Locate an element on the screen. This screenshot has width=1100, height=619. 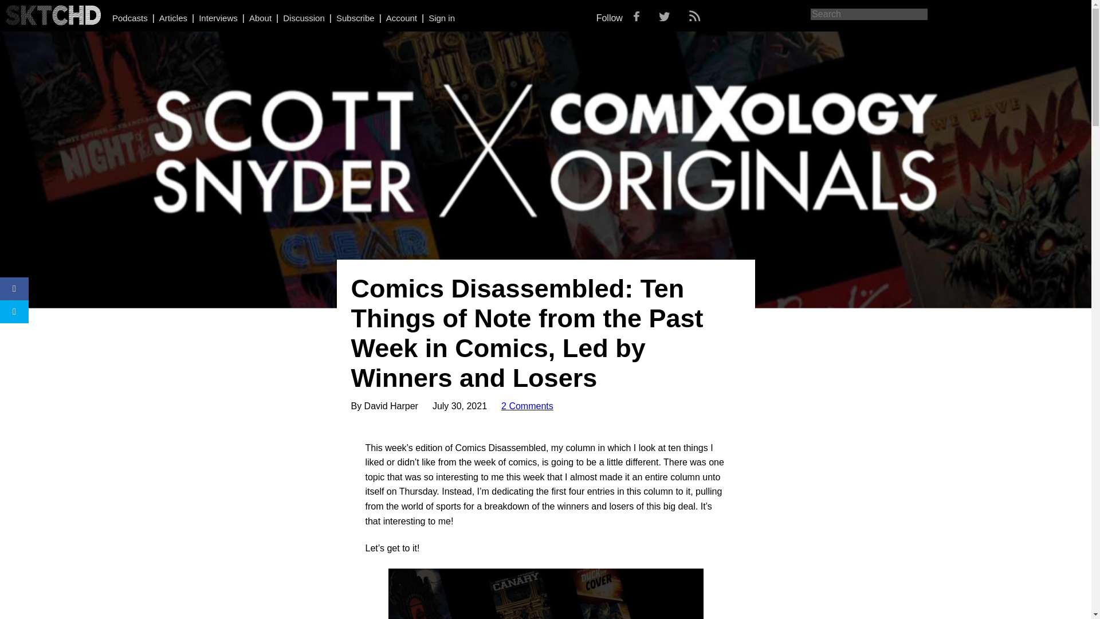
Podcasts is located at coordinates (129, 17).